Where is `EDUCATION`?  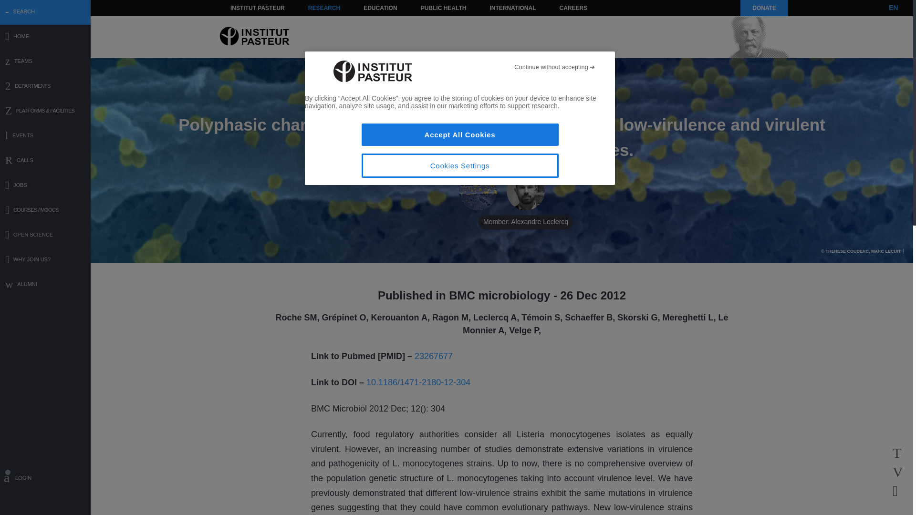 EDUCATION is located at coordinates (380, 8).